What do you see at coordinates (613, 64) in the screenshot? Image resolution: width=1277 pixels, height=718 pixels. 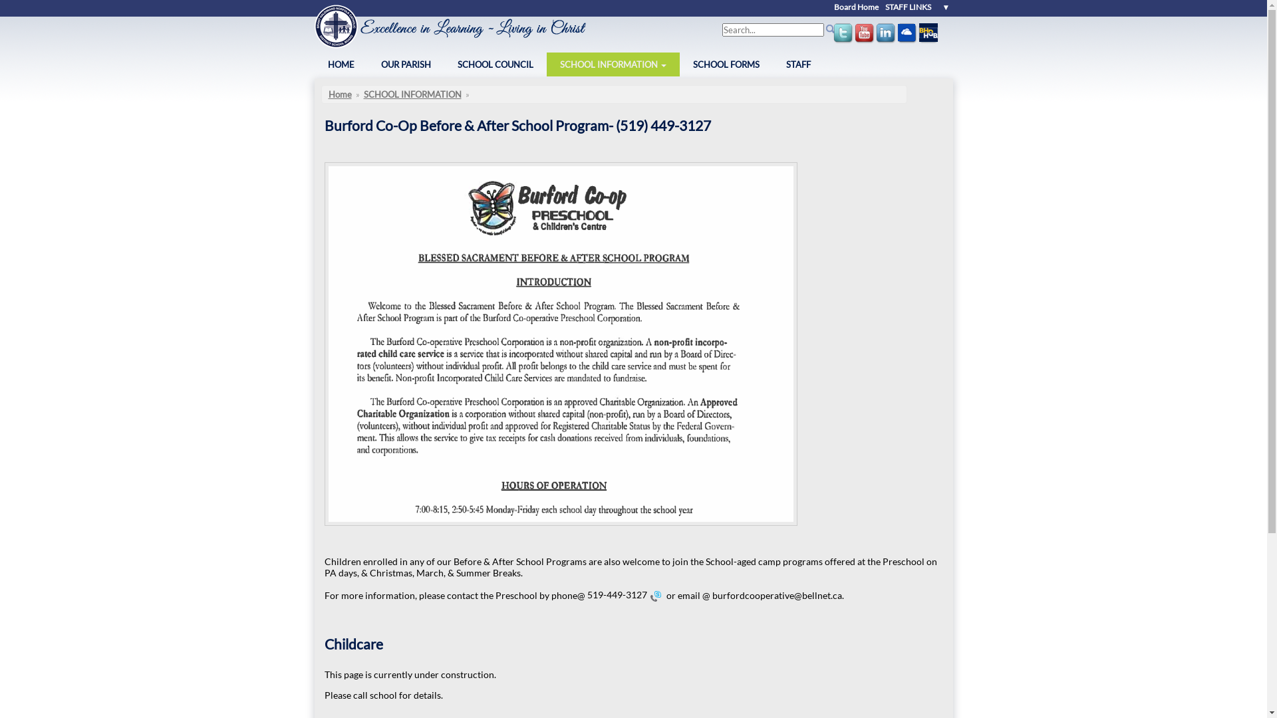 I see `SCHOOL INFORMATION` at bounding box center [613, 64].